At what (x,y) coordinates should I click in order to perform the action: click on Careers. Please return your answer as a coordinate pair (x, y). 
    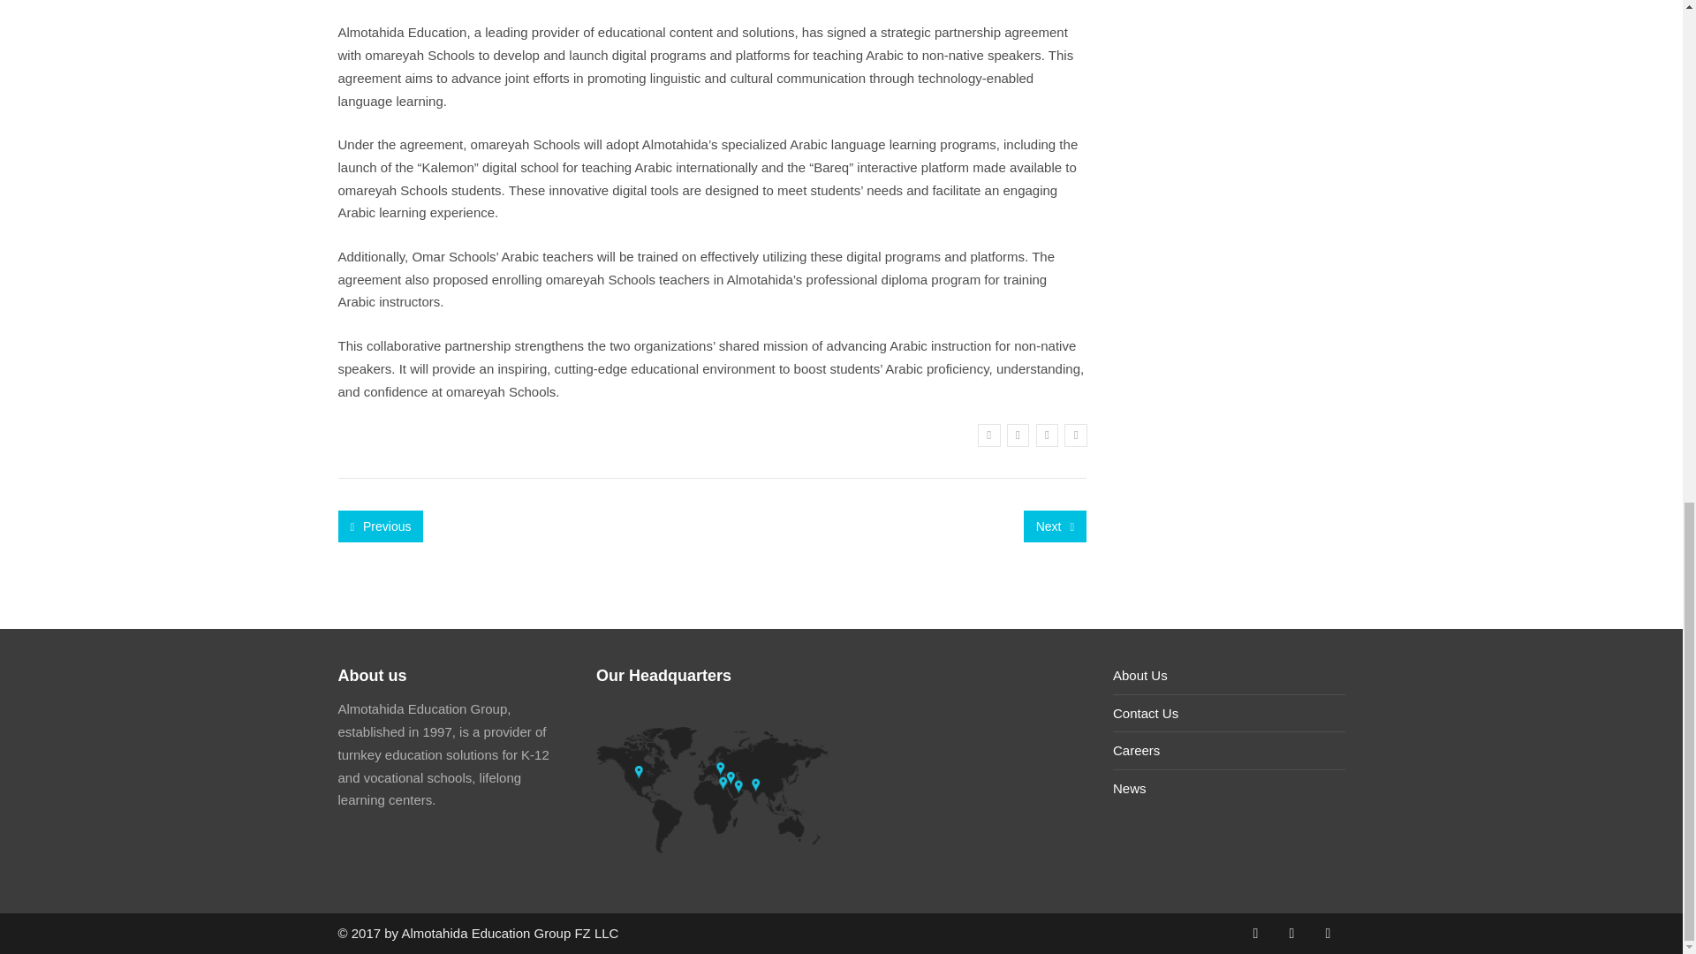
    Looking at the image, I should click on (1136, 750).